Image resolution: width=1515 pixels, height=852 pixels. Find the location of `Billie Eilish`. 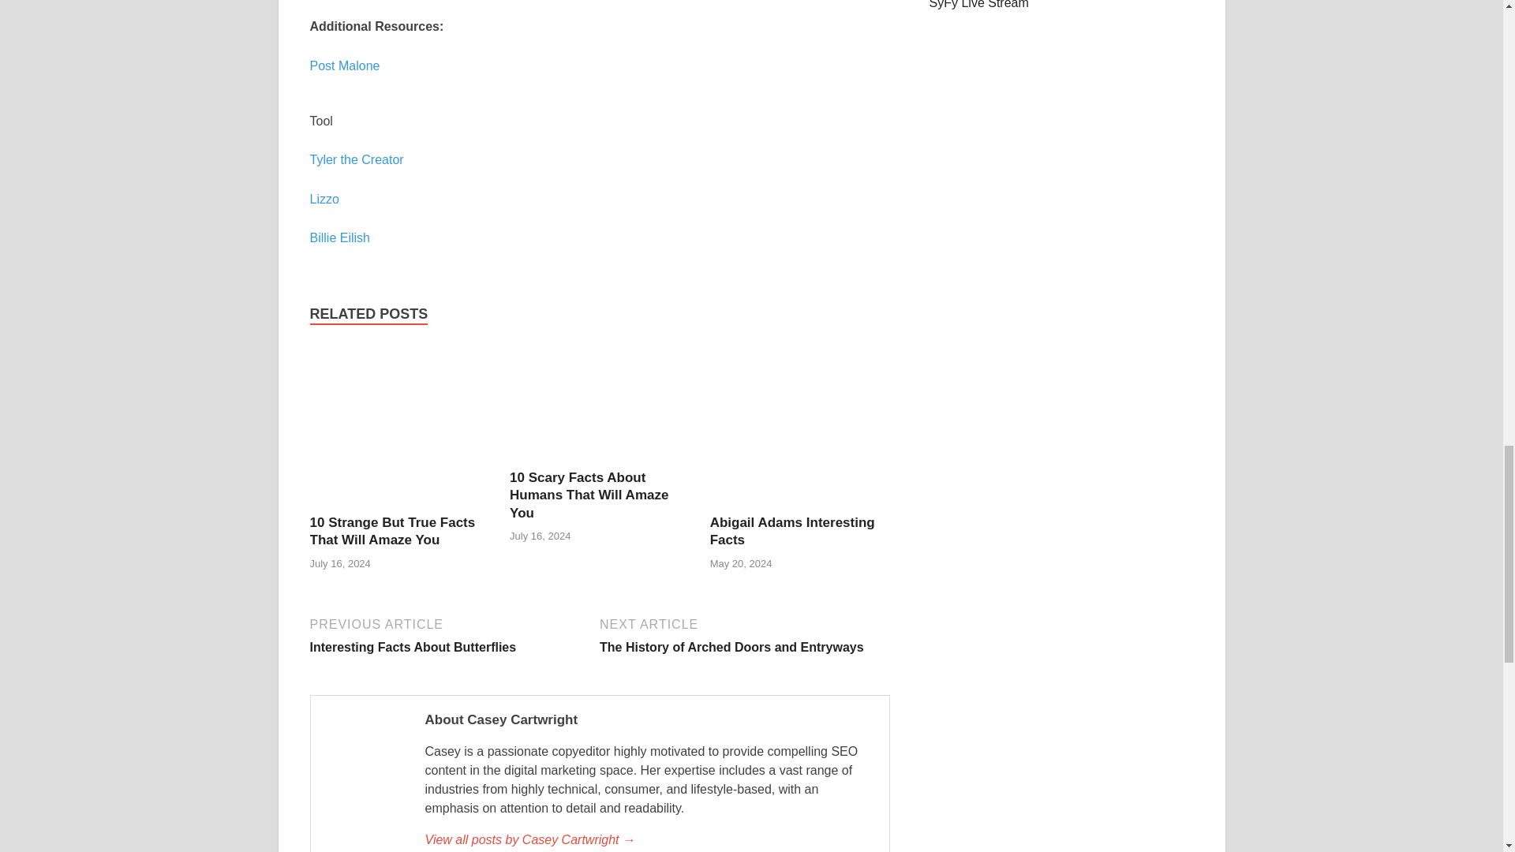

Billie Eilish is located at coordinates (648, 839).